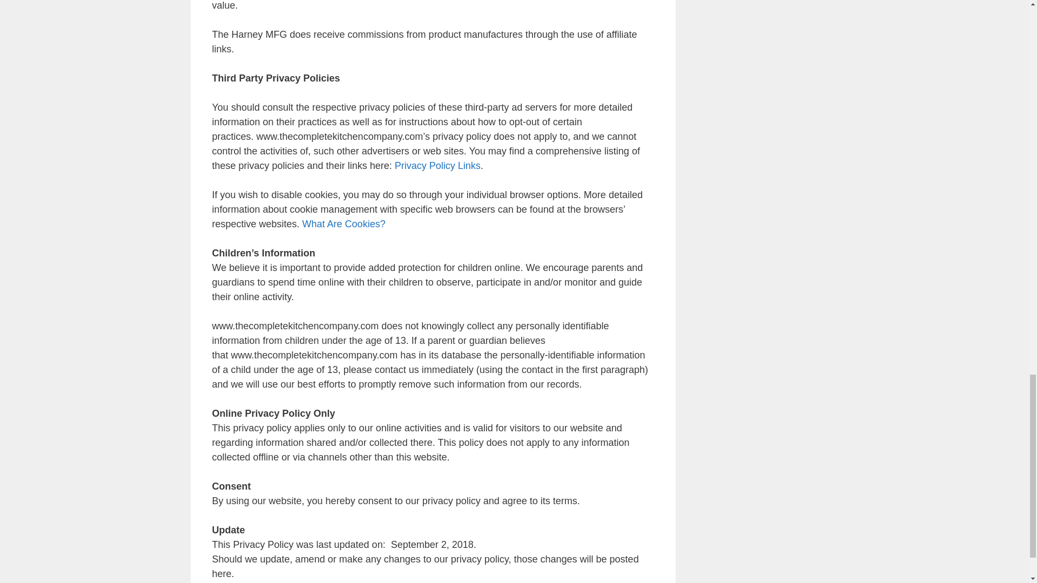  What do you see at coordinates (437, 166) in the screenshot?
I see `Privacy Policy Links` at bounding box center [437, 166].